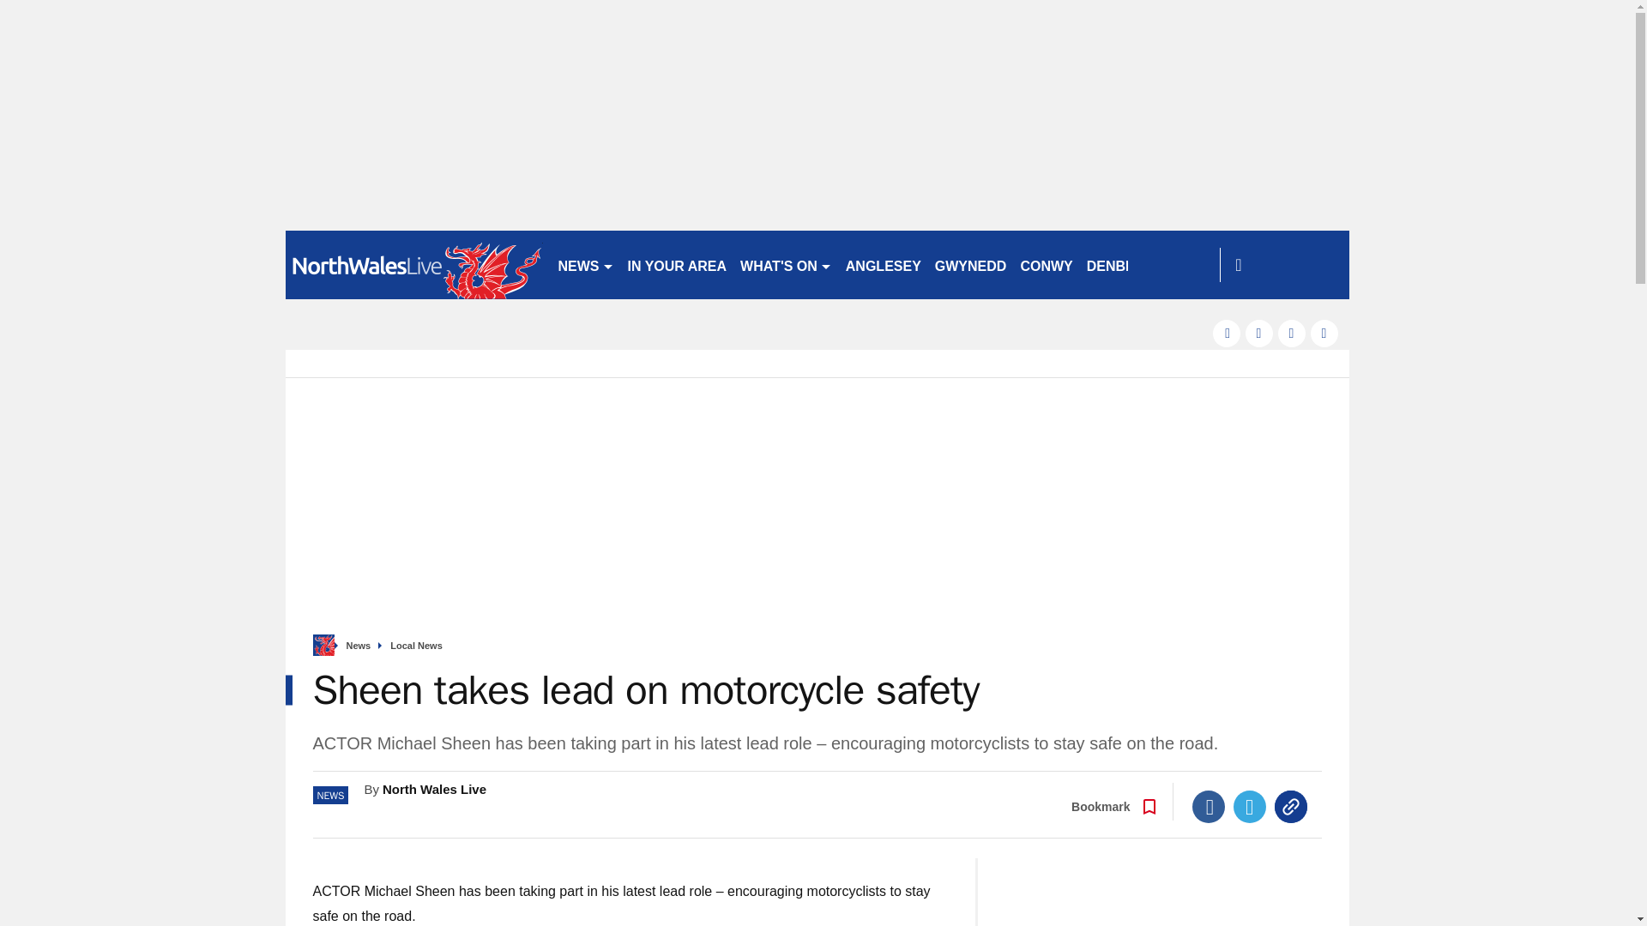 This screenshot has width=1647, height=926. Describe the element at coordinates (1226, 333) in the screenshot. I see `facebook` at that location.